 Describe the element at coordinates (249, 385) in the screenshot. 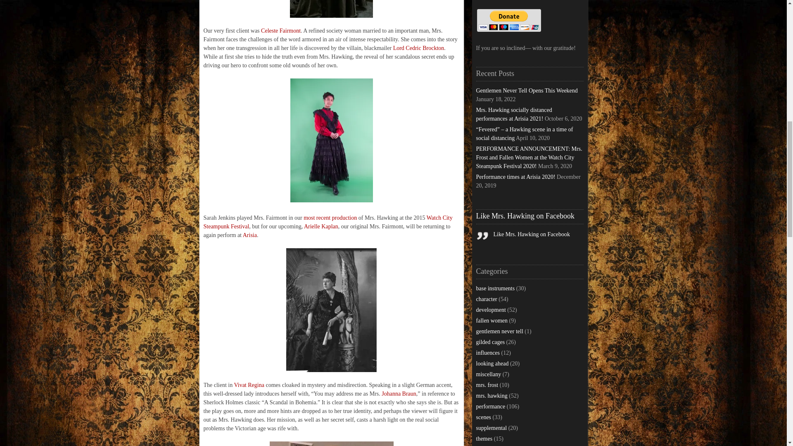

I see `Vivat Regina` at that location.